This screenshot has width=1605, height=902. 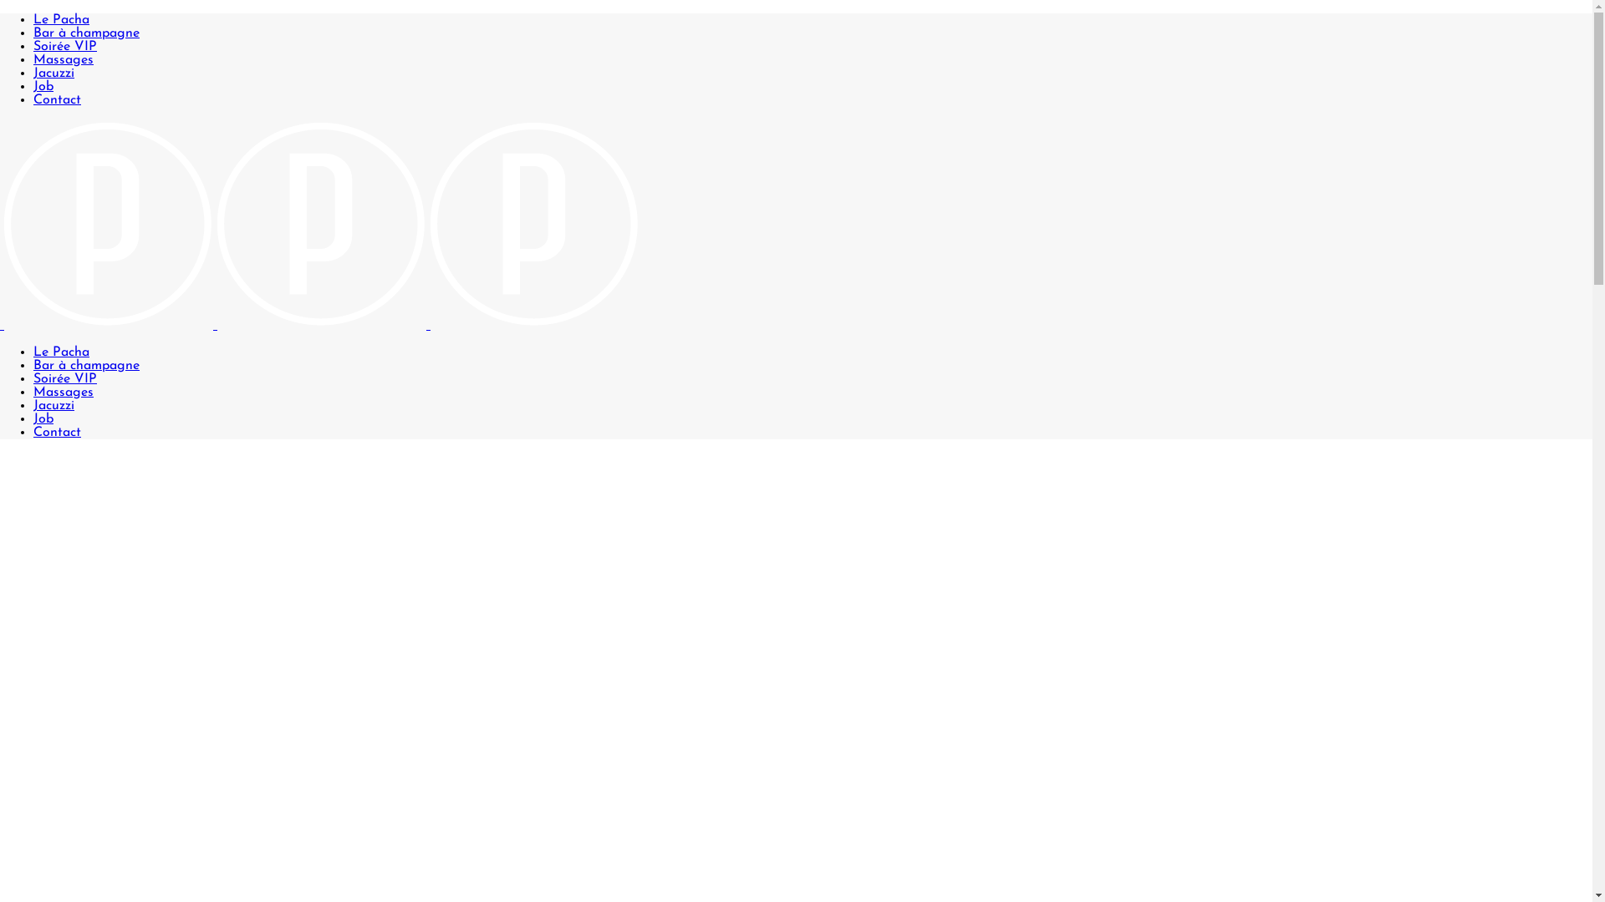 I want to click on Job, so click(x=43, y=419).